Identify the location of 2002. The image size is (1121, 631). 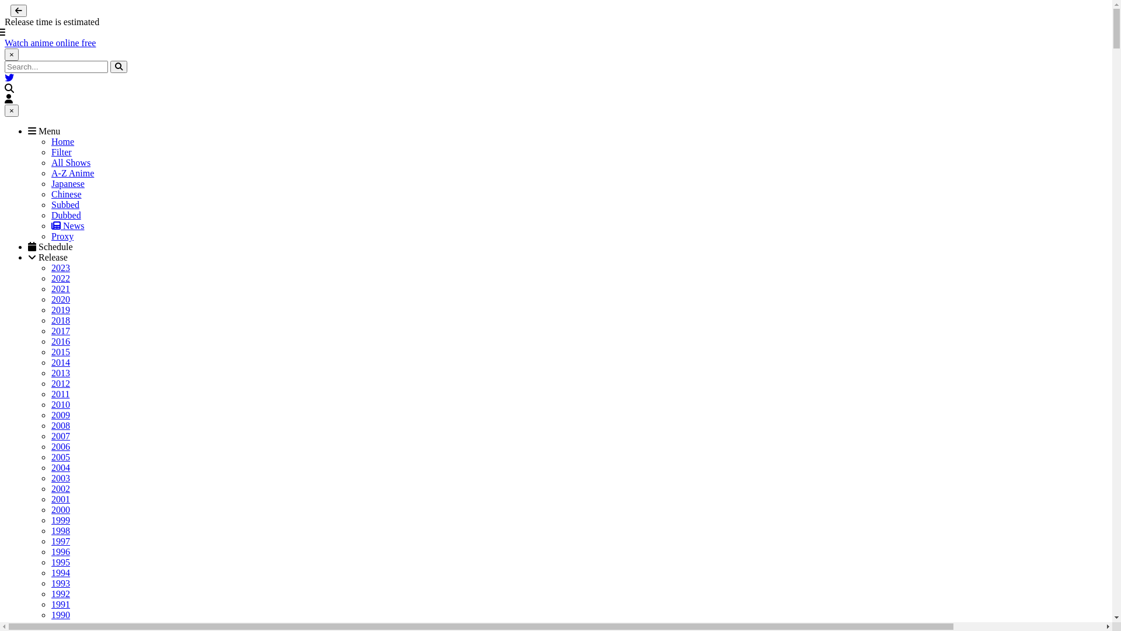
(61, 488).